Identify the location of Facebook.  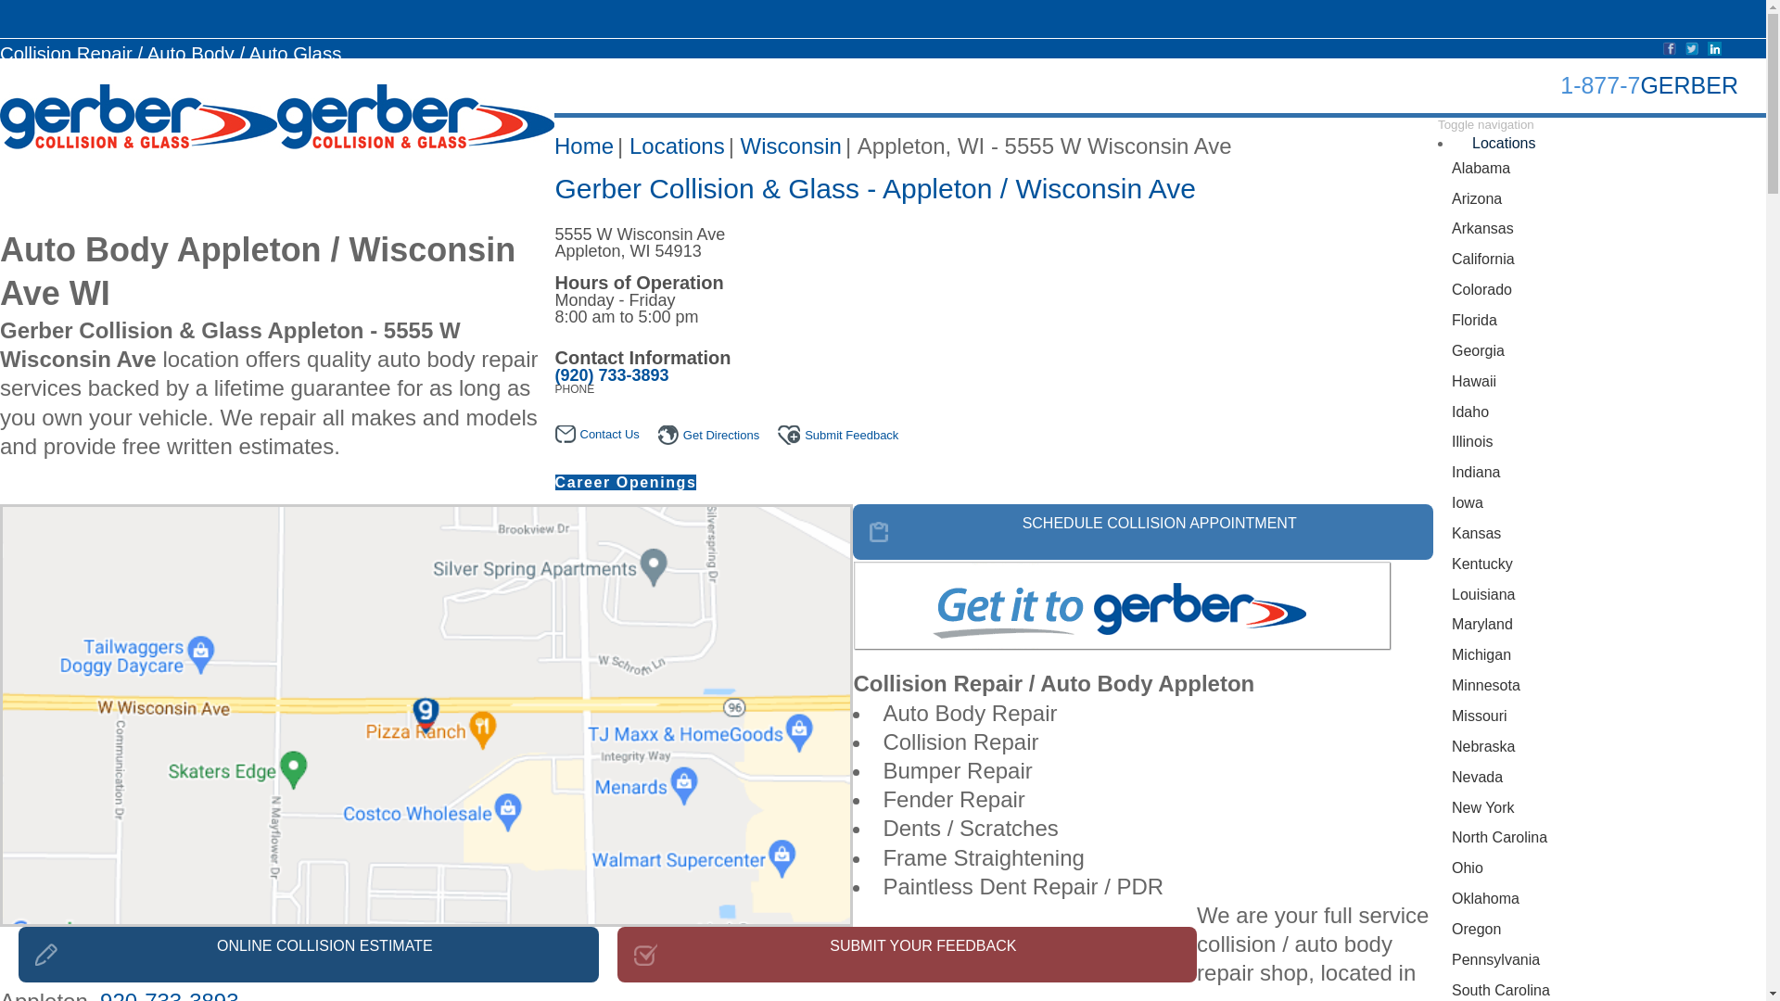
(1669, 48).